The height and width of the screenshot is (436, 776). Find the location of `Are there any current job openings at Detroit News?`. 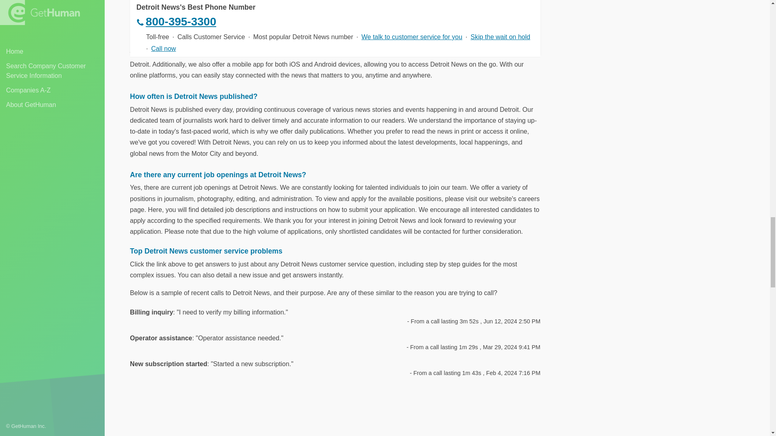

Are there any current job openings at Detroit News? is located at coordinates (335, 174).